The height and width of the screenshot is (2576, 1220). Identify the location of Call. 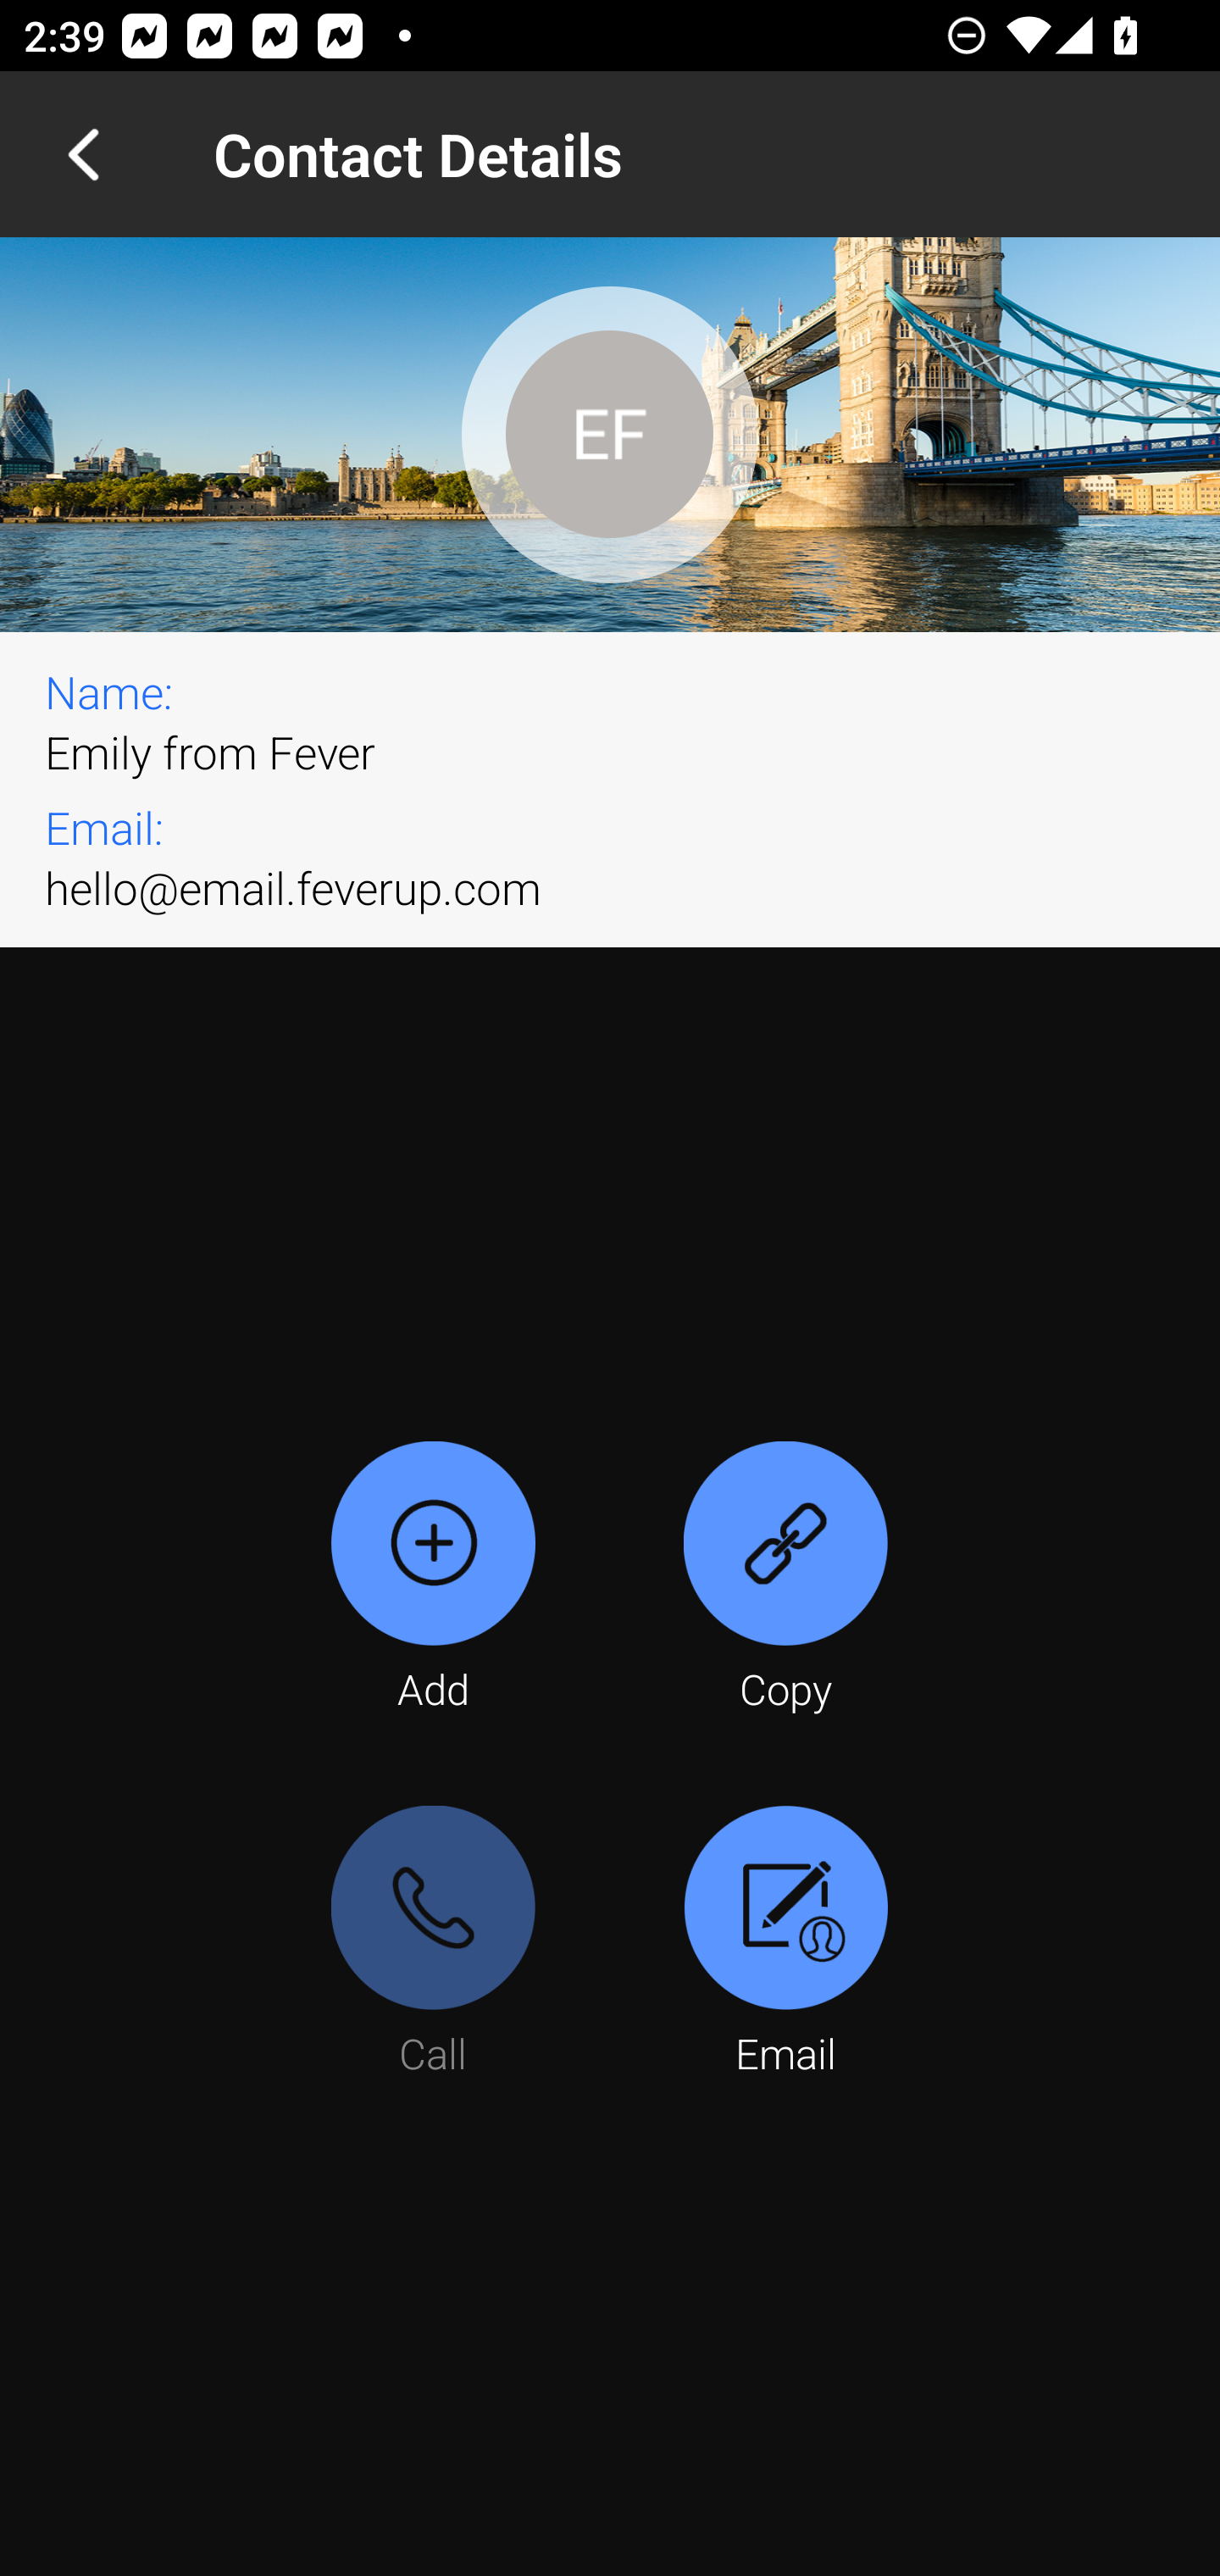
(434, 1944).